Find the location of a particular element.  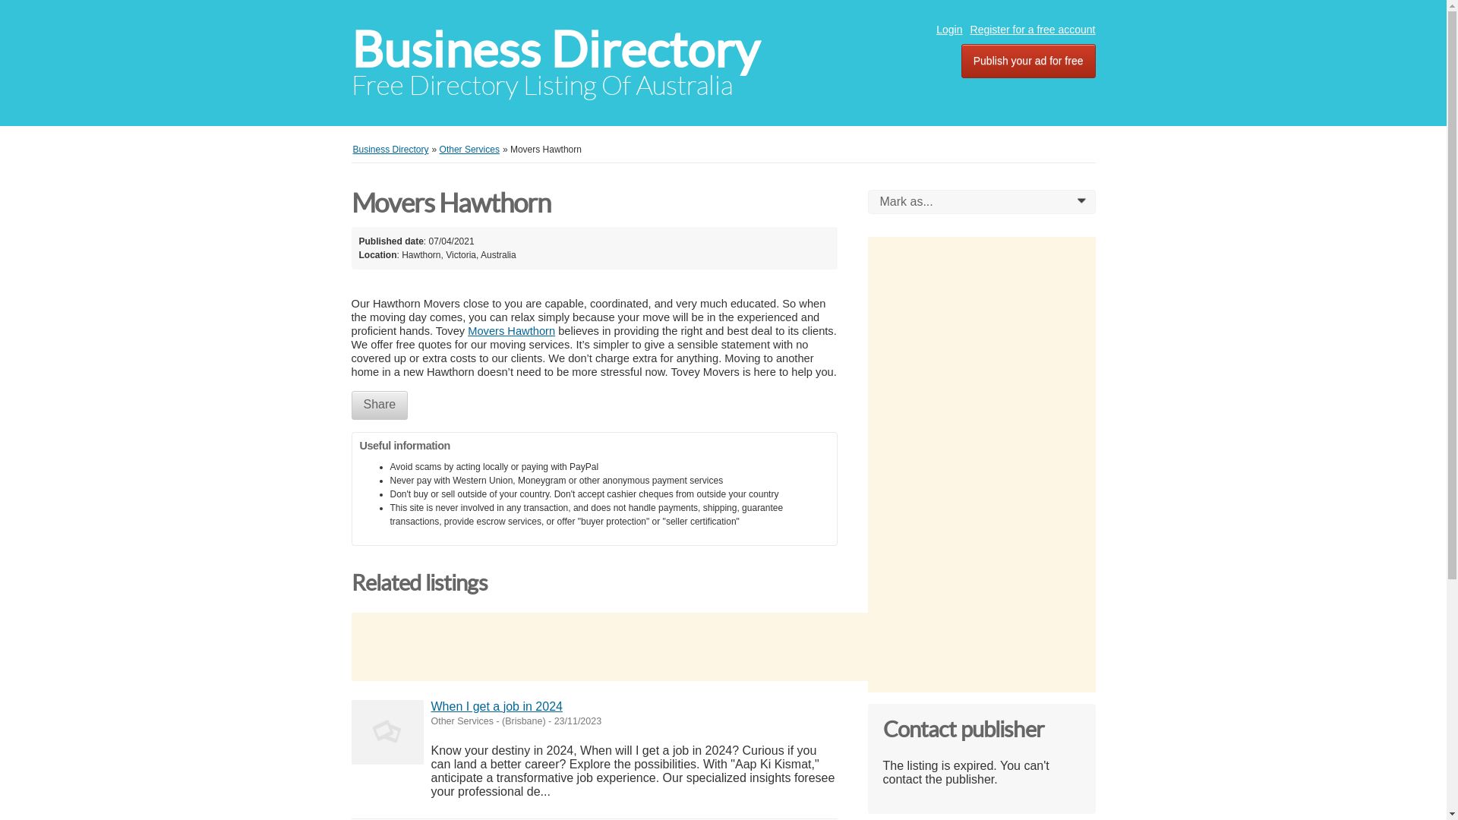

Mark as...
0 is located at coordinates (981, 202).